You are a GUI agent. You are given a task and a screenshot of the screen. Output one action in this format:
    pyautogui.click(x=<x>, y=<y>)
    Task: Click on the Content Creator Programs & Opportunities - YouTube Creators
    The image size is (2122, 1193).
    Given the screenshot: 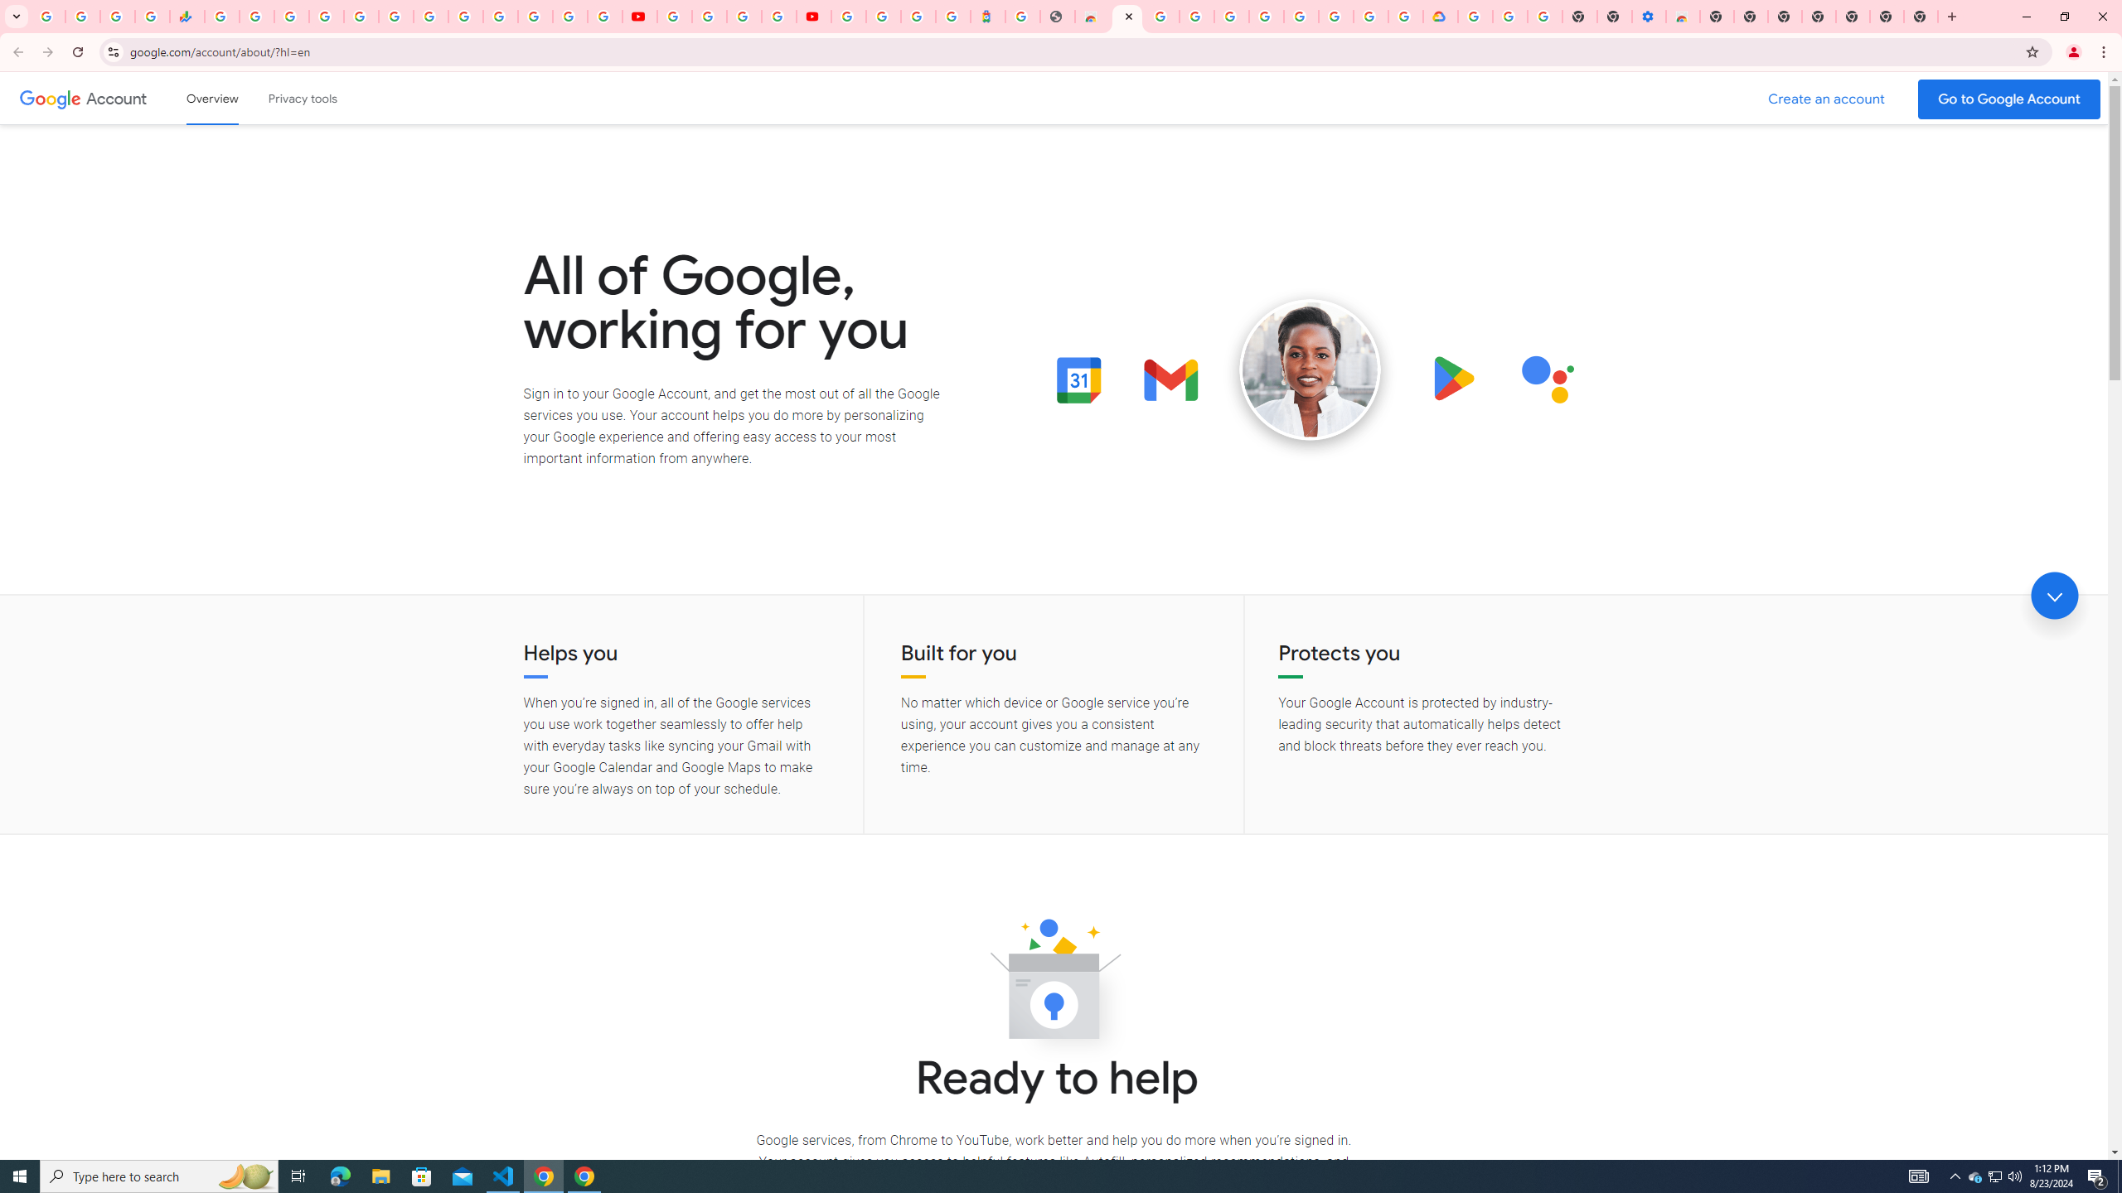 What is the action you would take?
    pyautogui.click(x=814, y=17)
    